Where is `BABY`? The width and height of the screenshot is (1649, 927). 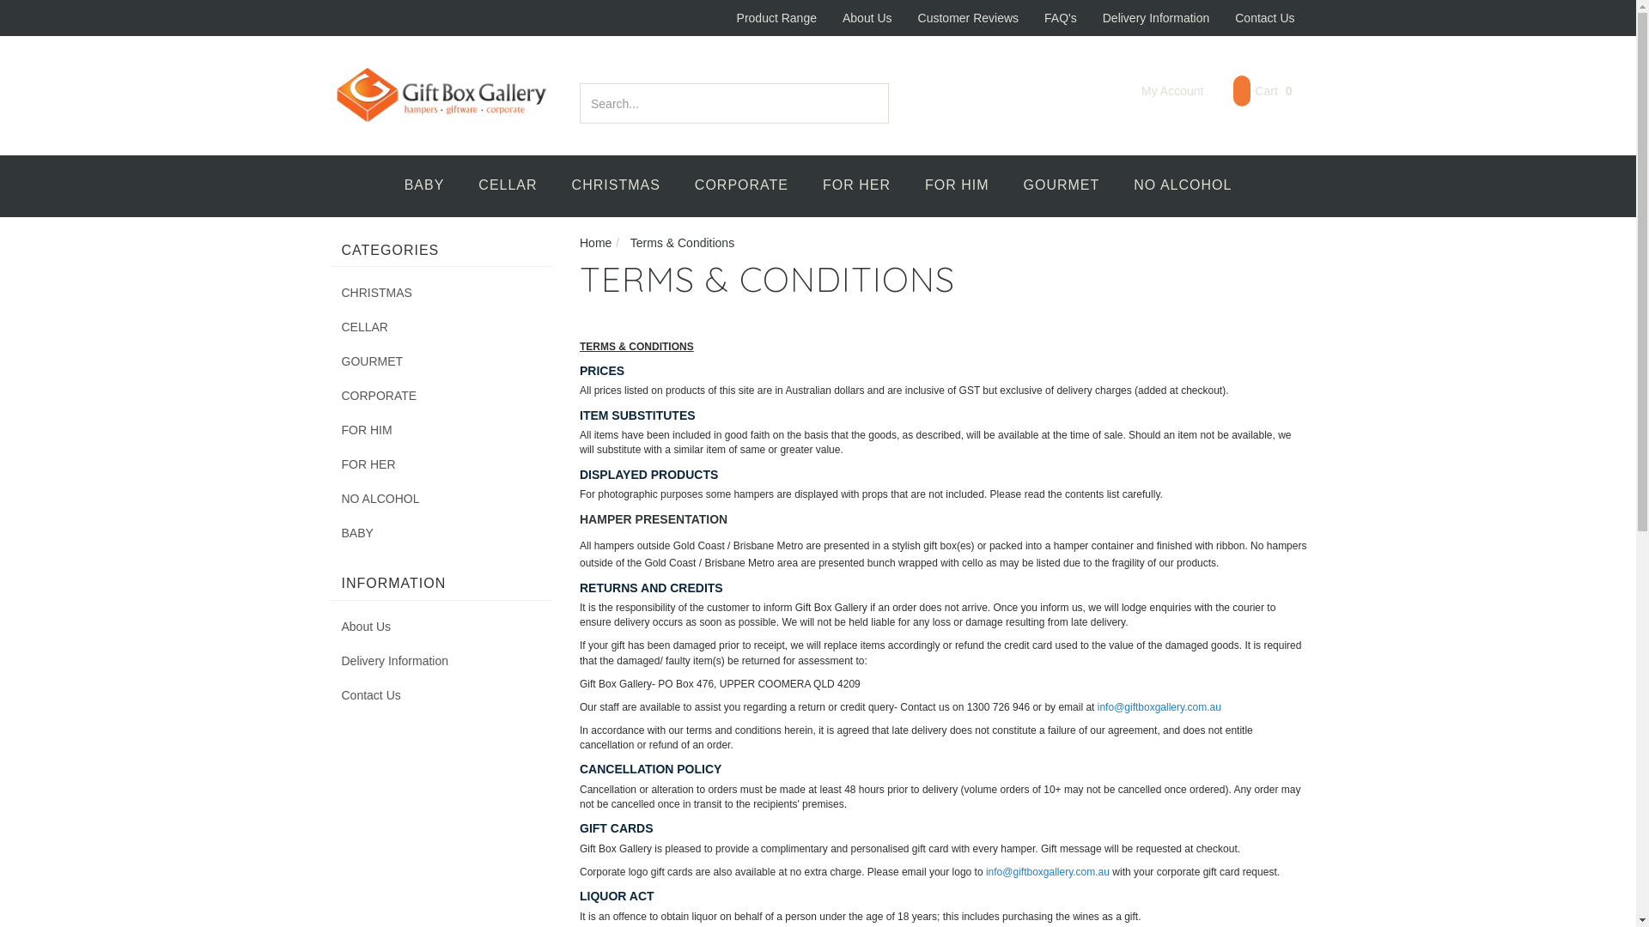
BABY is located at coordinates (424, 186).